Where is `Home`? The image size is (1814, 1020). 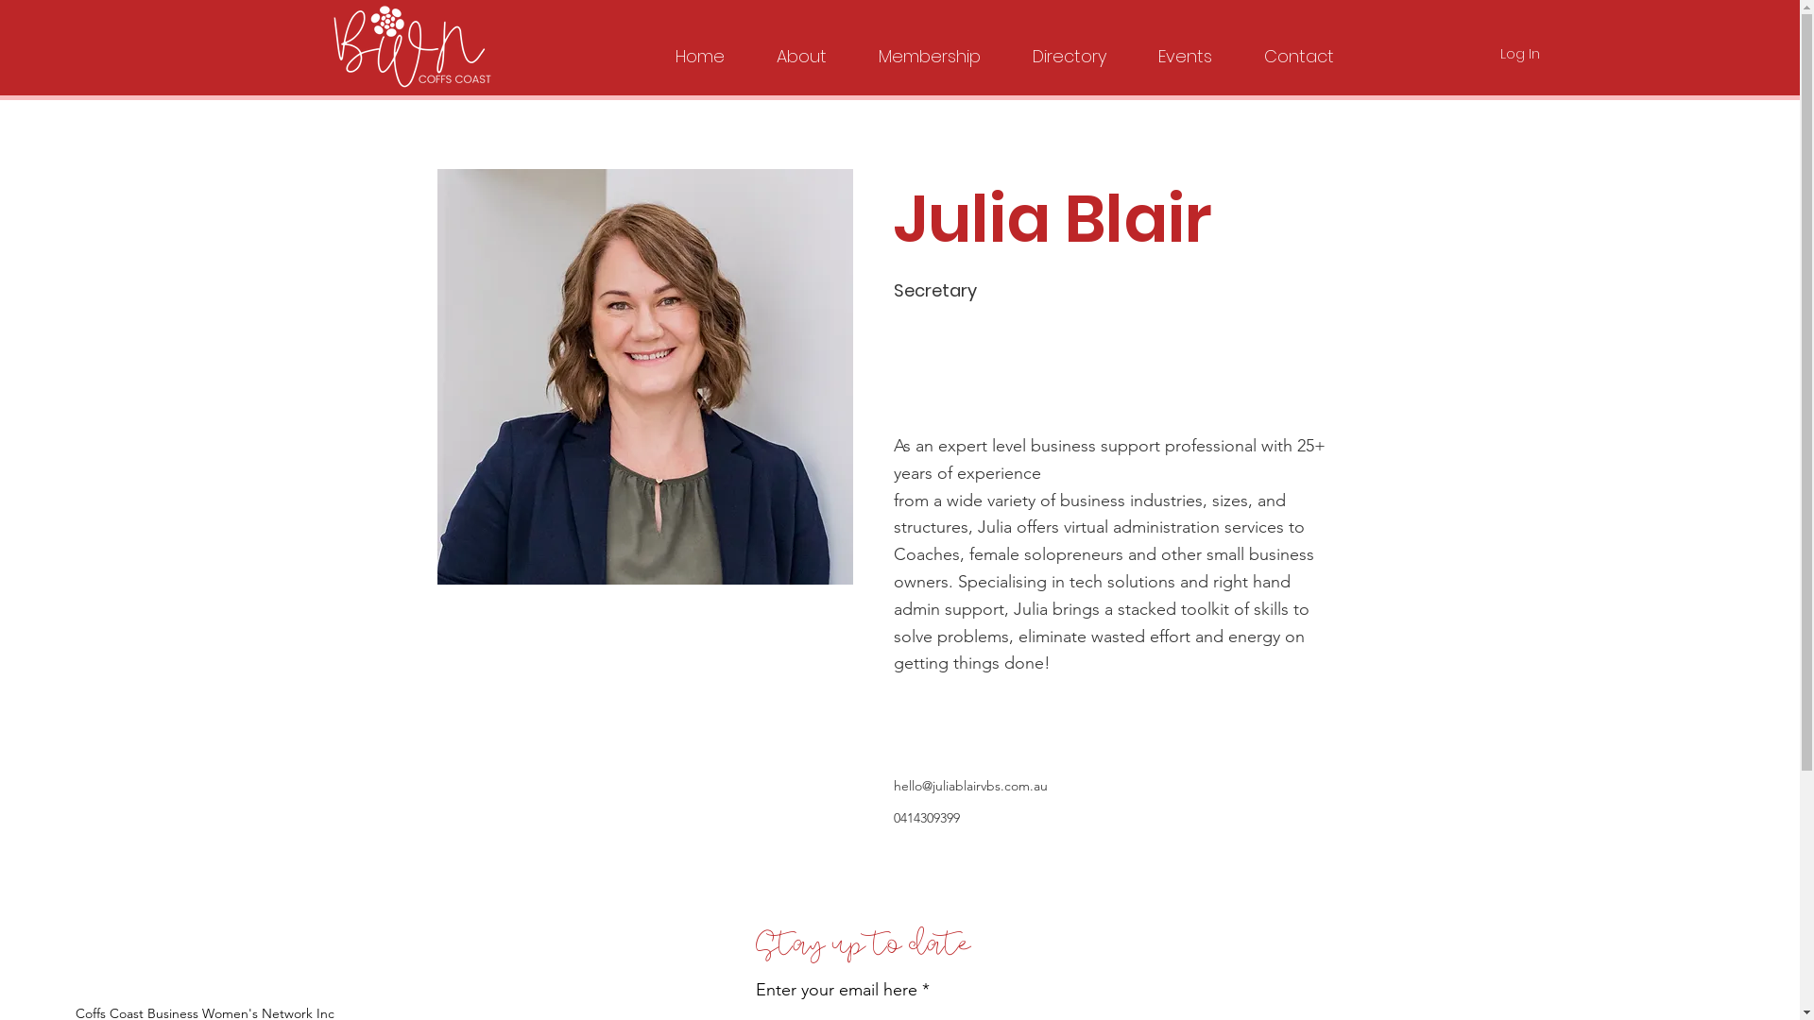
Home is located at coordinates (701, 48).